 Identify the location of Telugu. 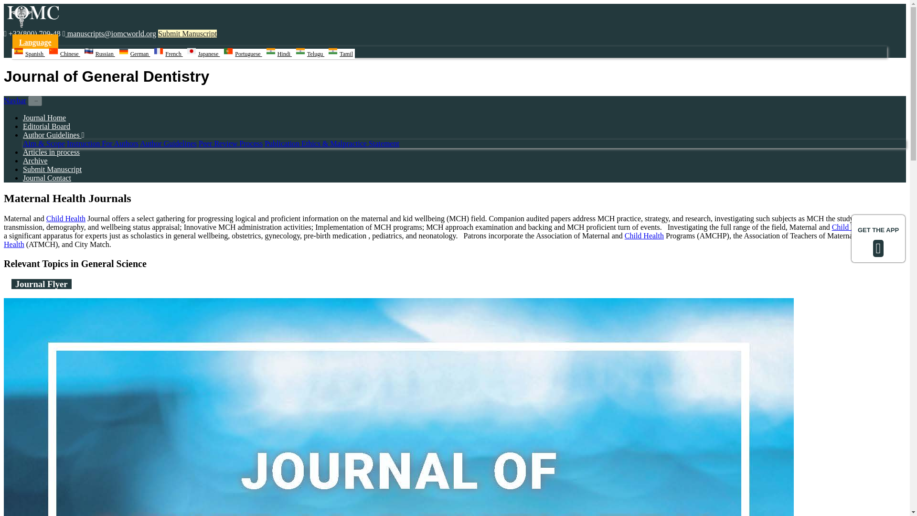
(309, 54).